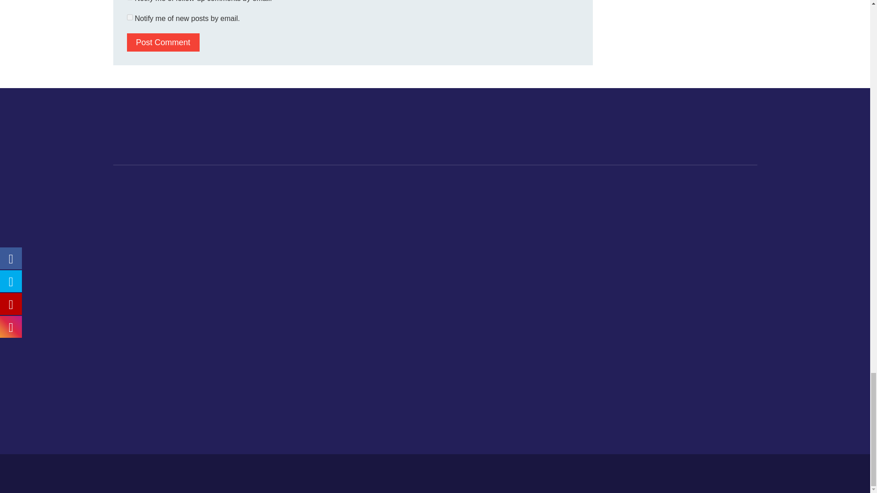  What do you see at coordinates (164, 42) in the screenshot?
I see `Post Comment` at bounding box center [164, 42].